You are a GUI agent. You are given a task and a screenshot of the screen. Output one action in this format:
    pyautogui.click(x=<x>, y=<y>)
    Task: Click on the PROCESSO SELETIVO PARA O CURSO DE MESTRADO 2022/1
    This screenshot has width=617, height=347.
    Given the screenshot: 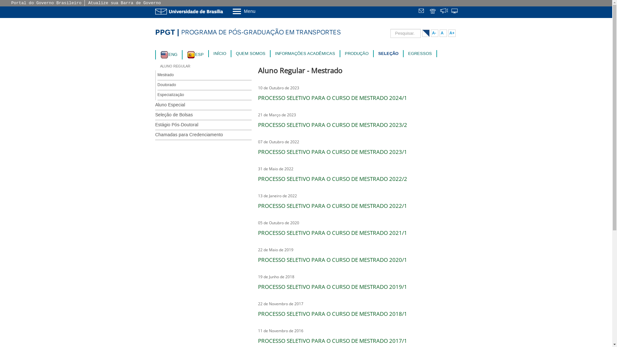 What is the action you would take?
    pyautogui.click(x=332, y=206)
    